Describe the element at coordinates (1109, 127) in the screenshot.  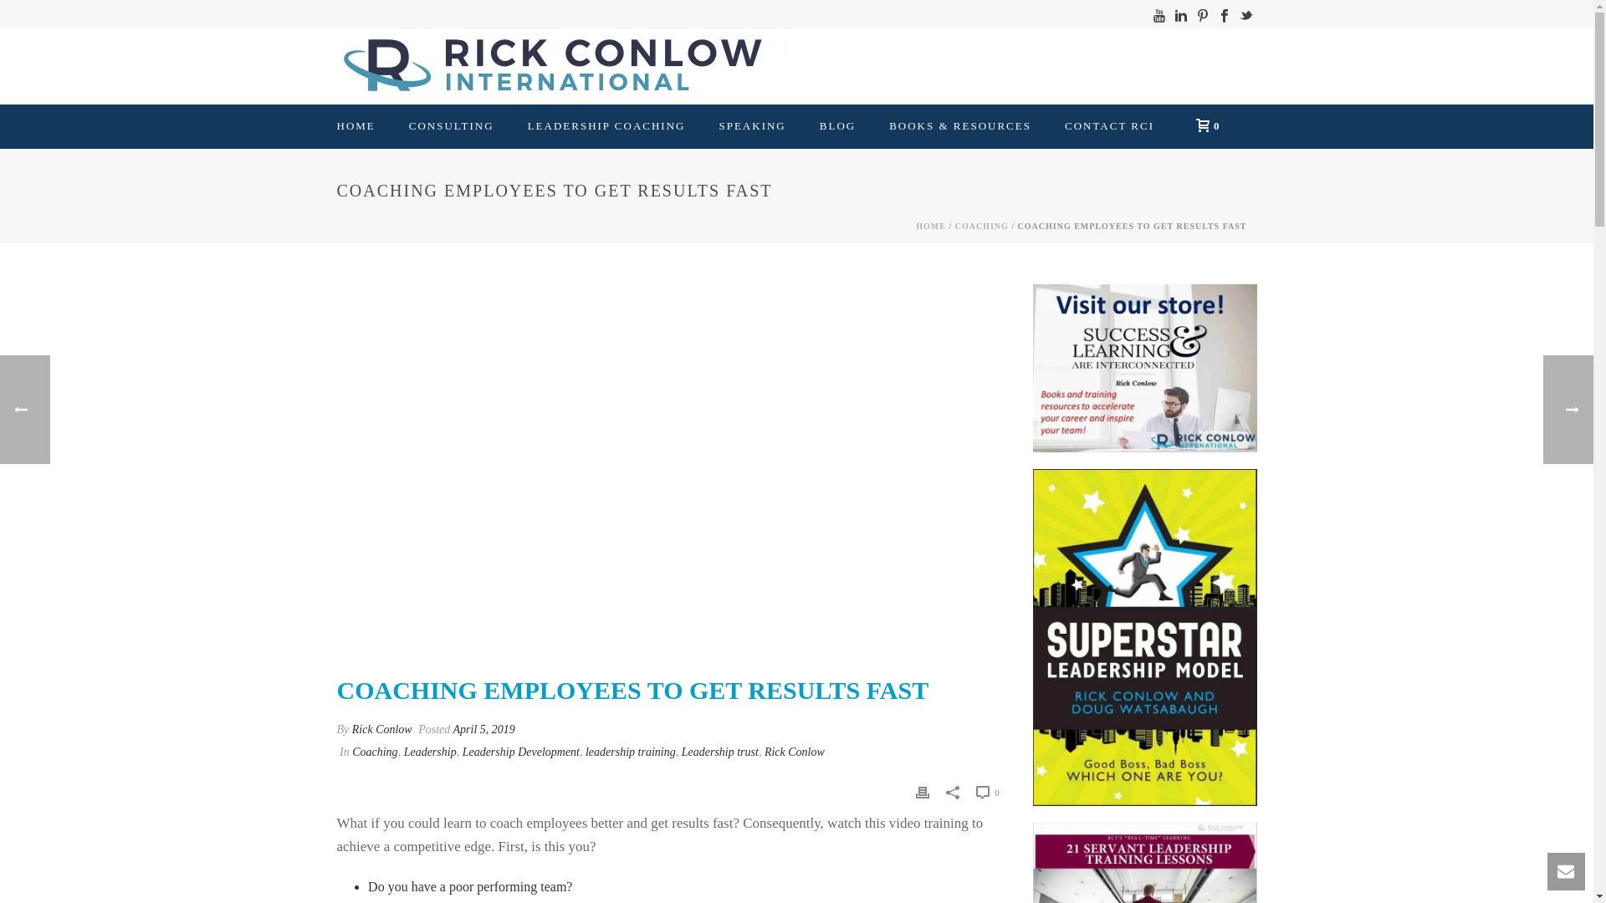
I see `CONTACT RCI` at that location.